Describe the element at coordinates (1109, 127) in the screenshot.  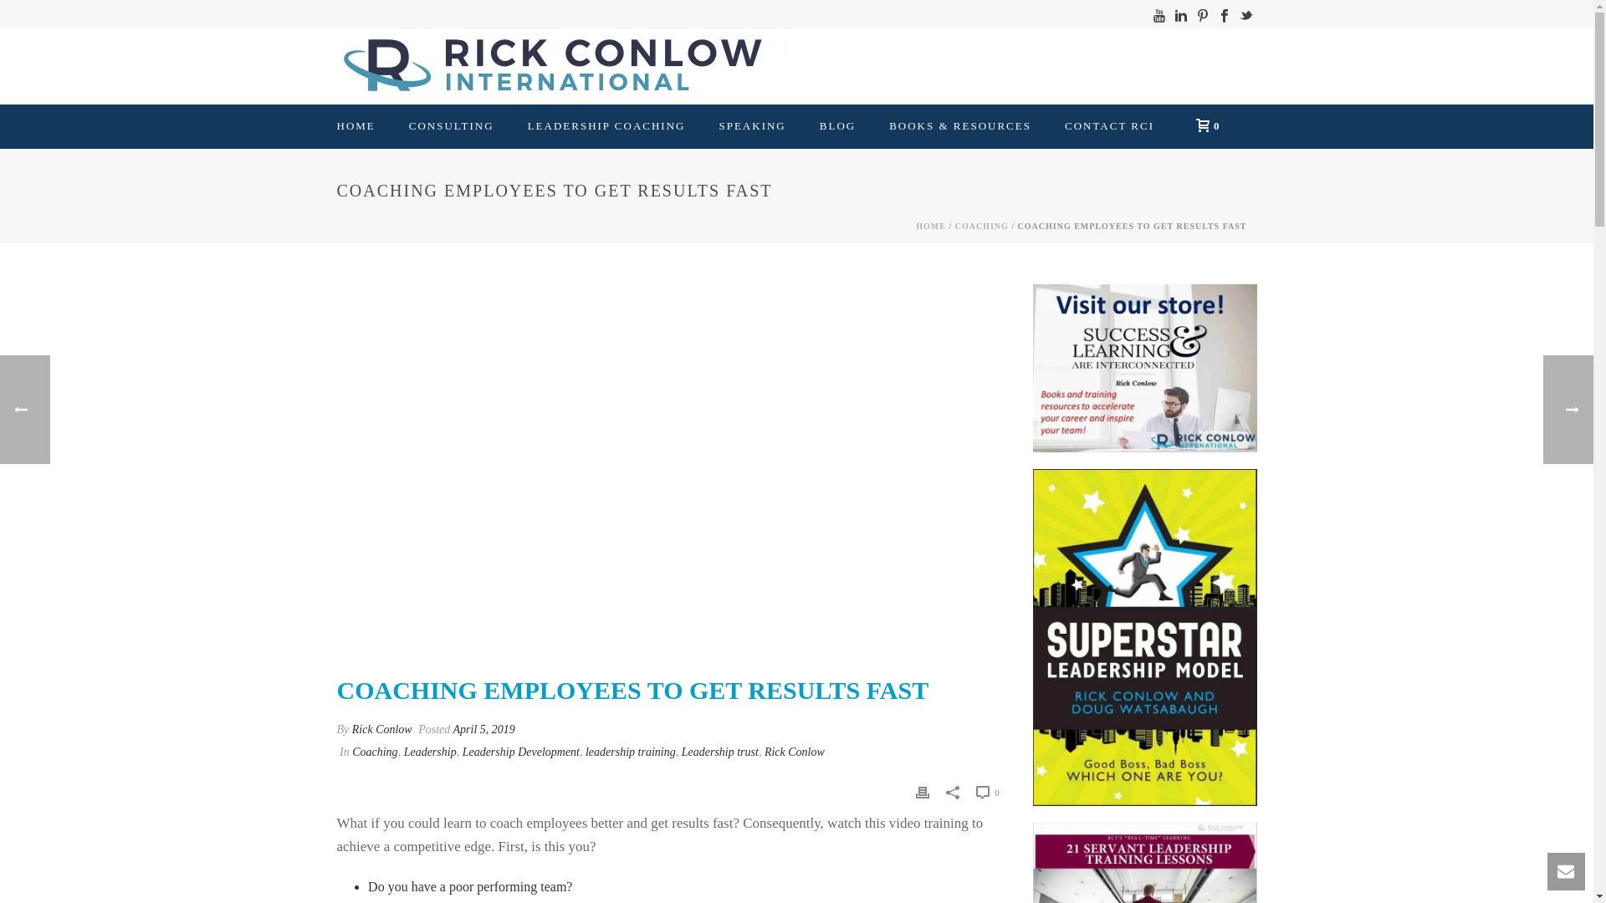
I see `CONTACT RCI` at that location.